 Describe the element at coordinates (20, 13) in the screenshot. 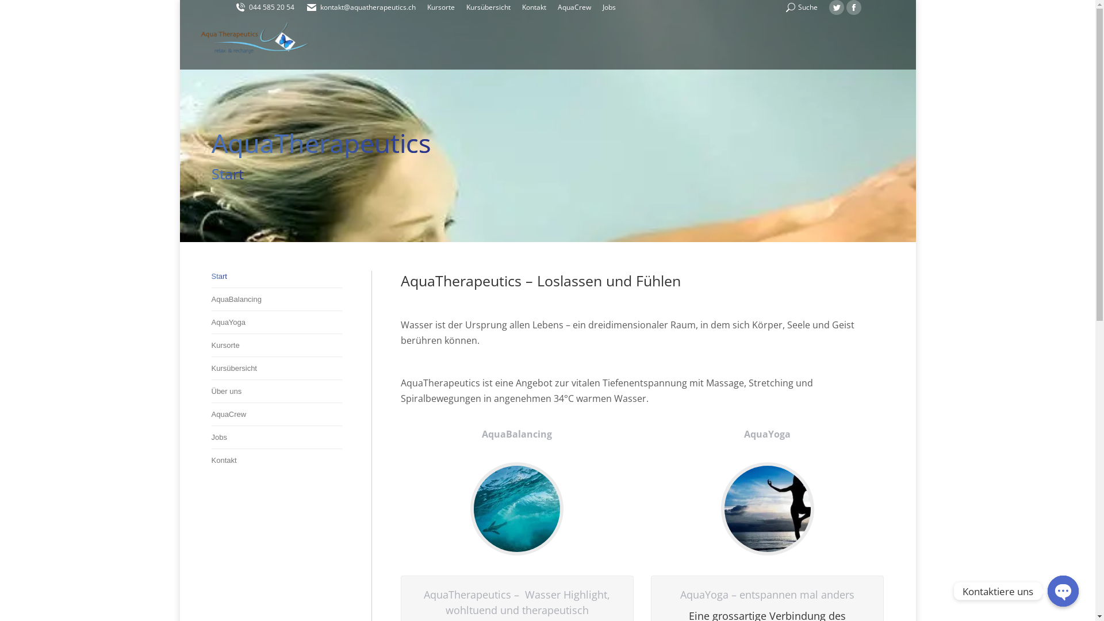

I see `Los!` at that location.